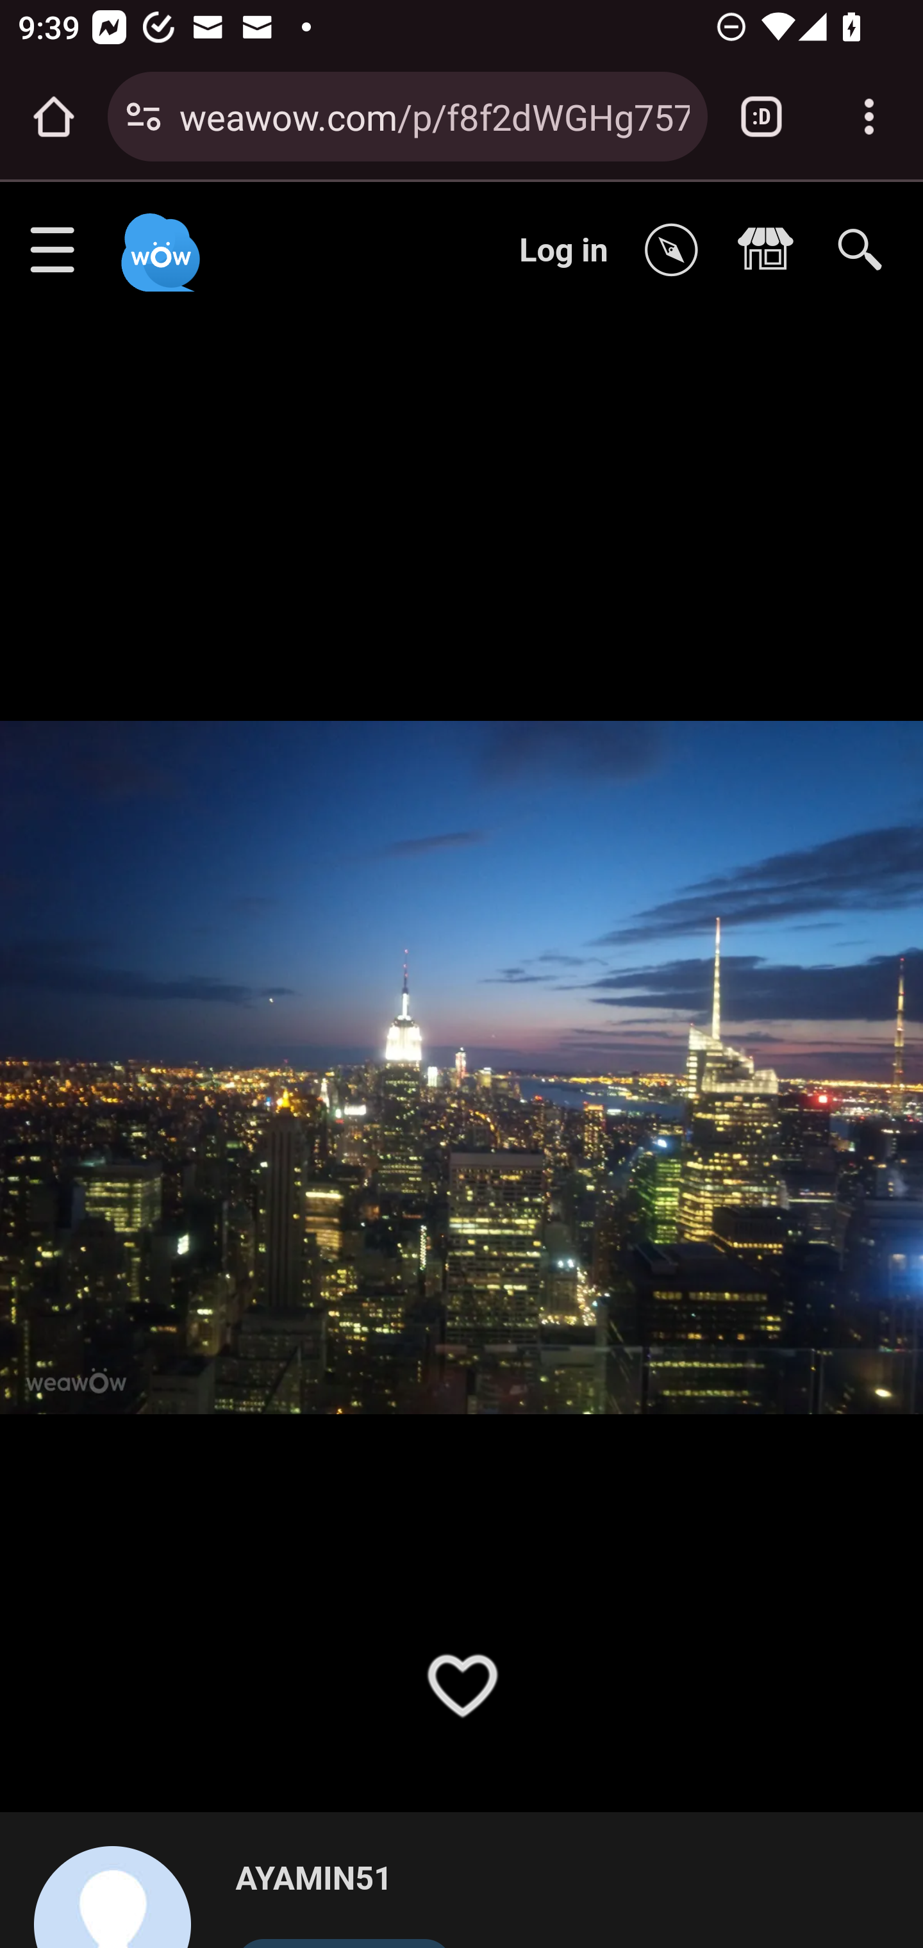 Image resolution: width=923 pixels, height=1948 pixels. Describe the element at coordinates (564, 250) in the screenshot. I see `Log in` at that location.